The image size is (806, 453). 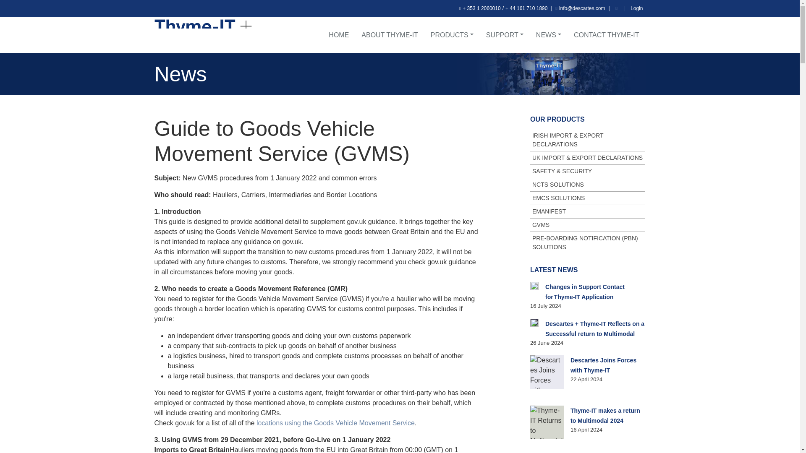 What do you see at coordinates (606, 35) in the screenshot?
I see `CONTACT THYME-IT` at bounding box center [606, 35].